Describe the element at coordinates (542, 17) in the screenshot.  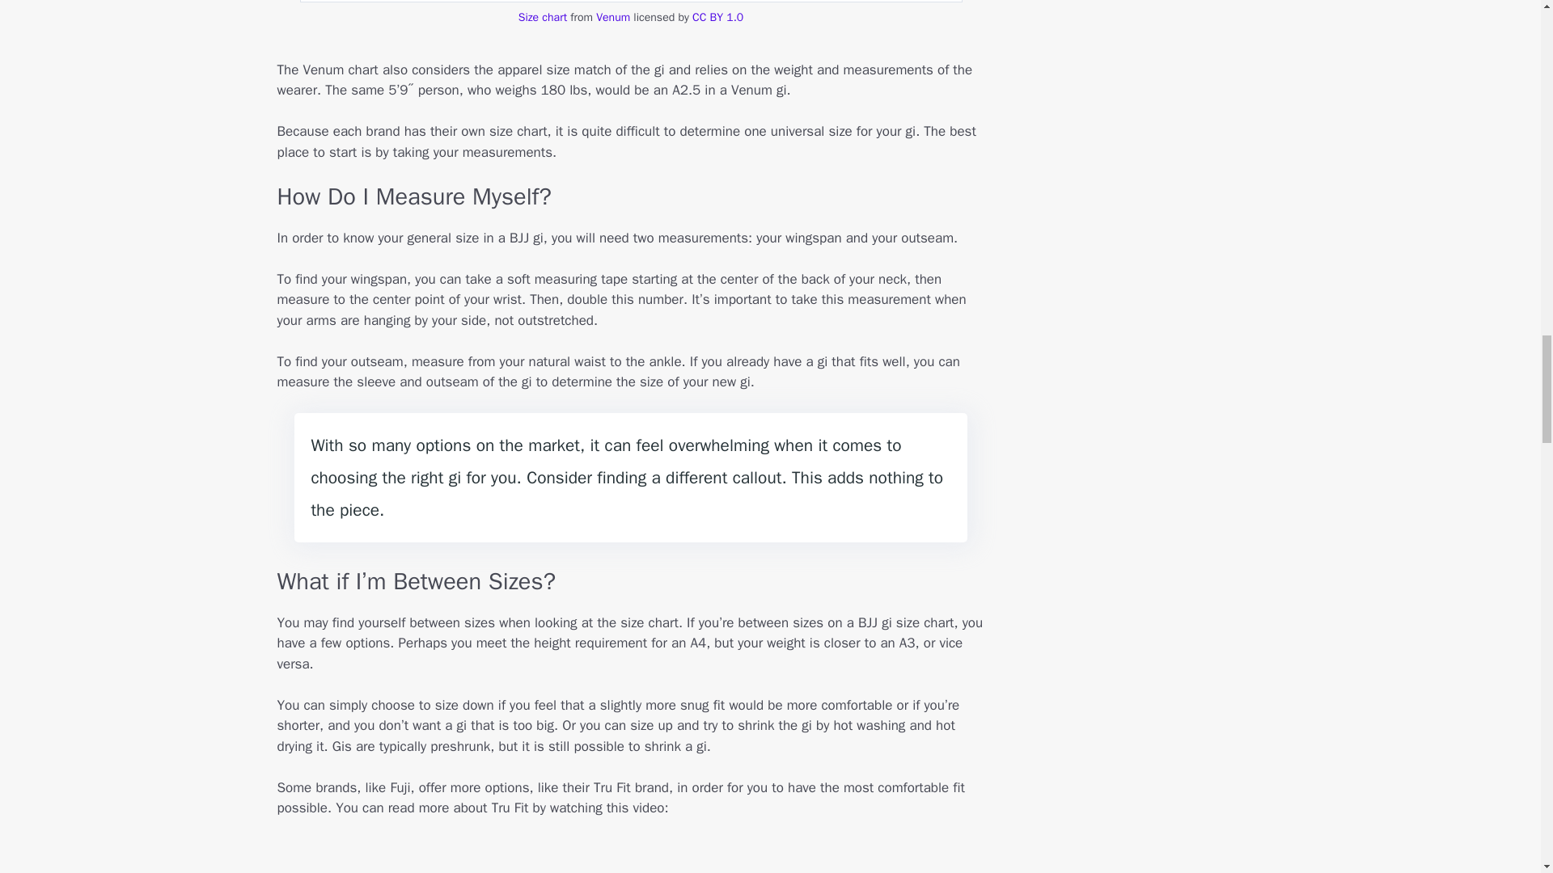
I see `Size chart` at that location.